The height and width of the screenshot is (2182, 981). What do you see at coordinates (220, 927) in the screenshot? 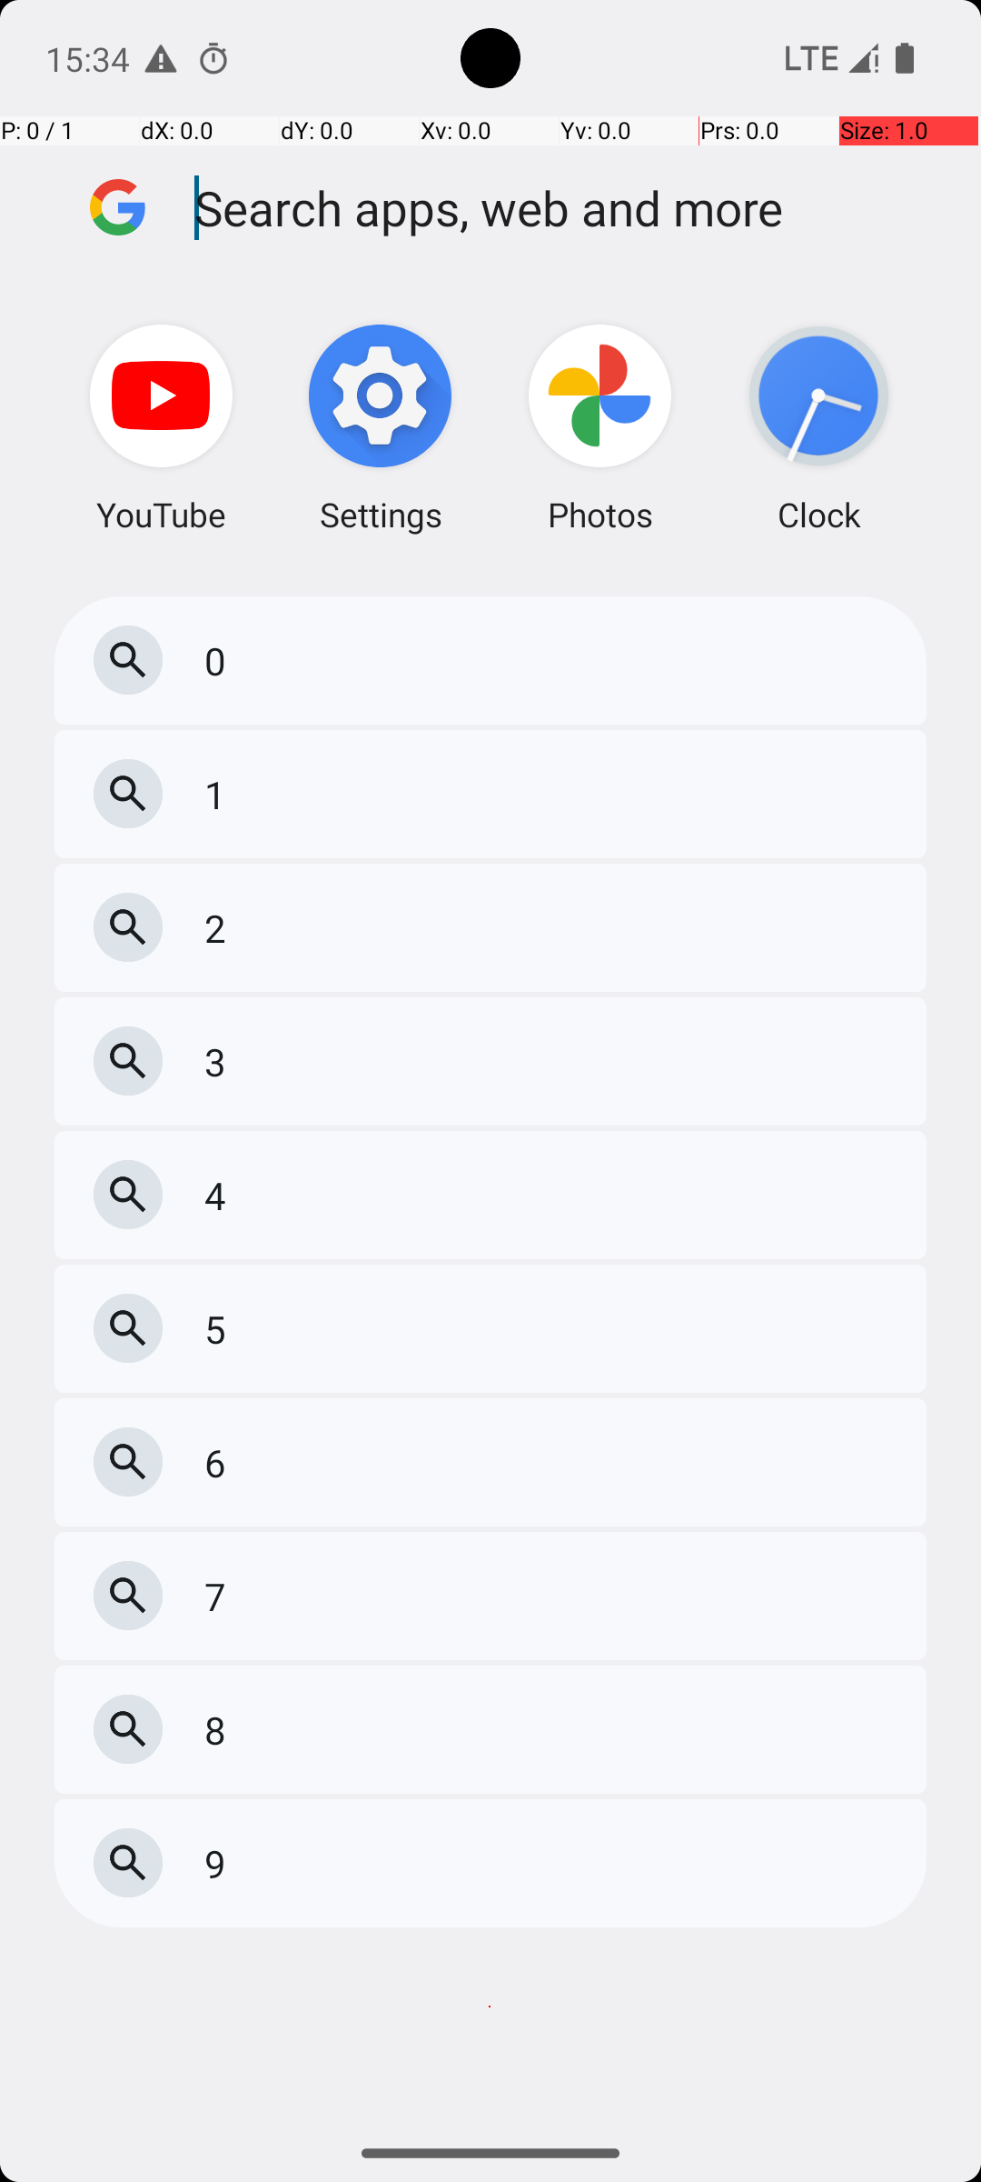
I see `2` at bounding box center [220, 927].